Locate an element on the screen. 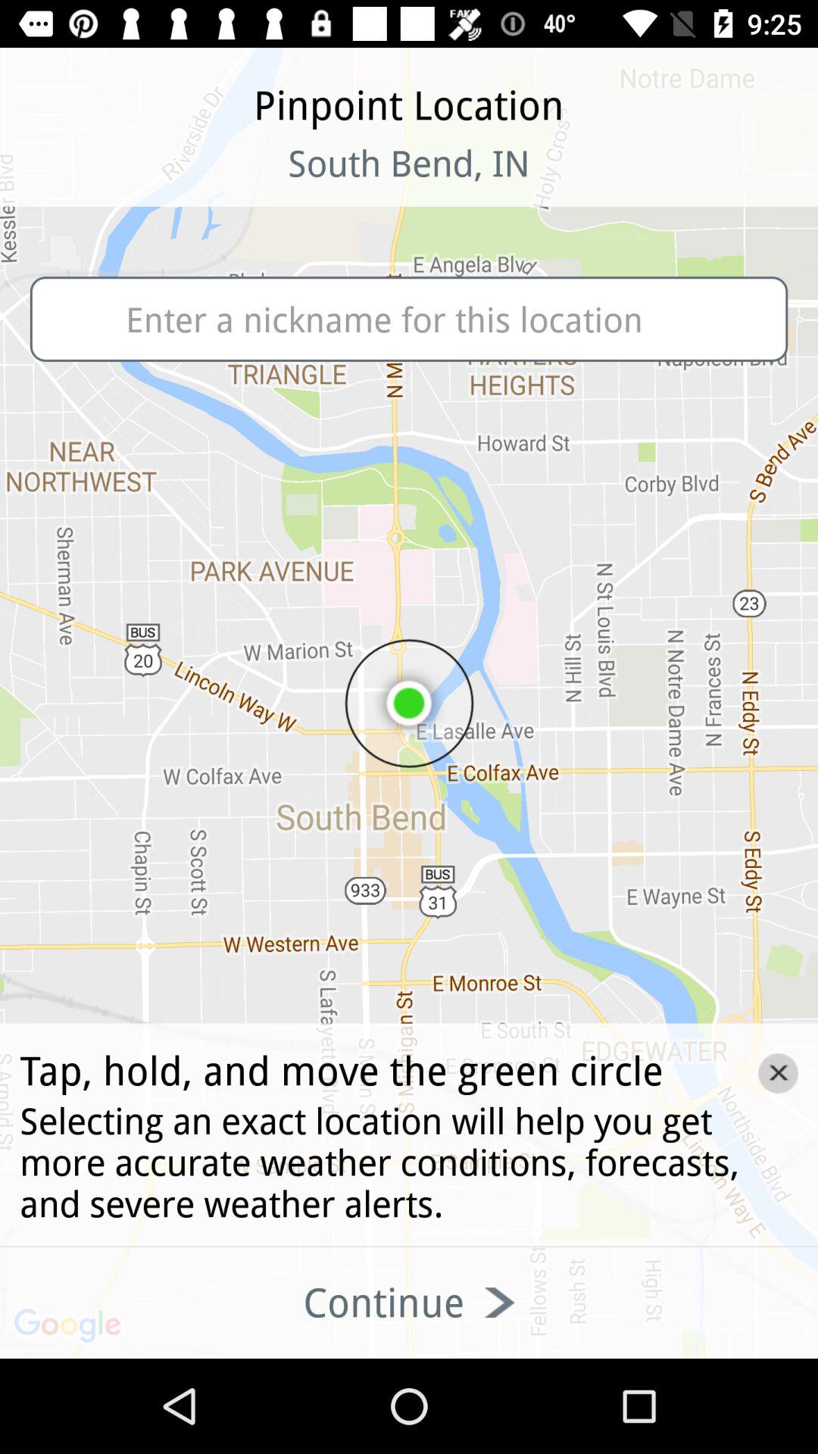 Image resolution: width=818 pixels, height=1454 pixels. click on the nickname for this location text field below south bend in is located at coordinates (409, 319).